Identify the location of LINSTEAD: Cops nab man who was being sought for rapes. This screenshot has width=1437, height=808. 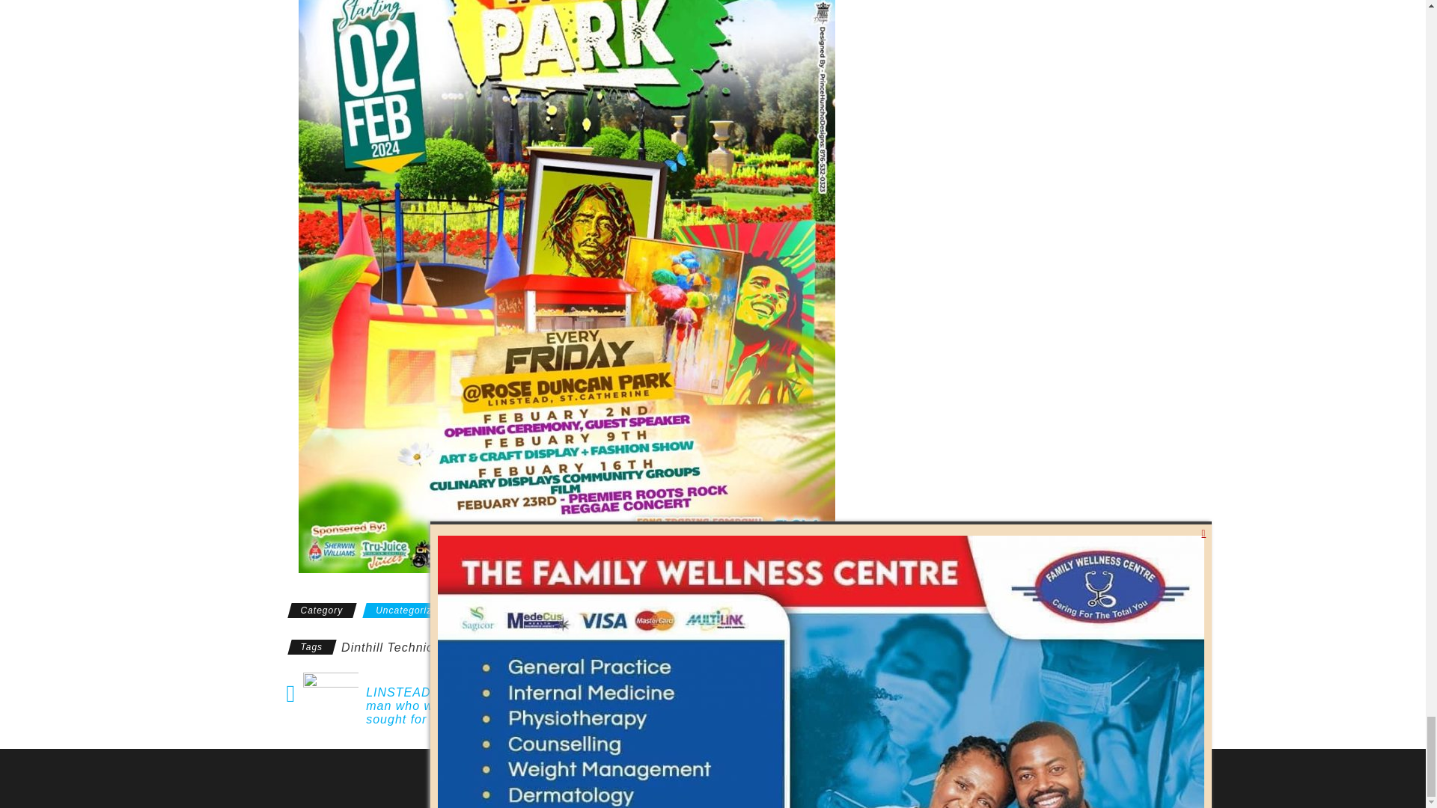
(448, 706).